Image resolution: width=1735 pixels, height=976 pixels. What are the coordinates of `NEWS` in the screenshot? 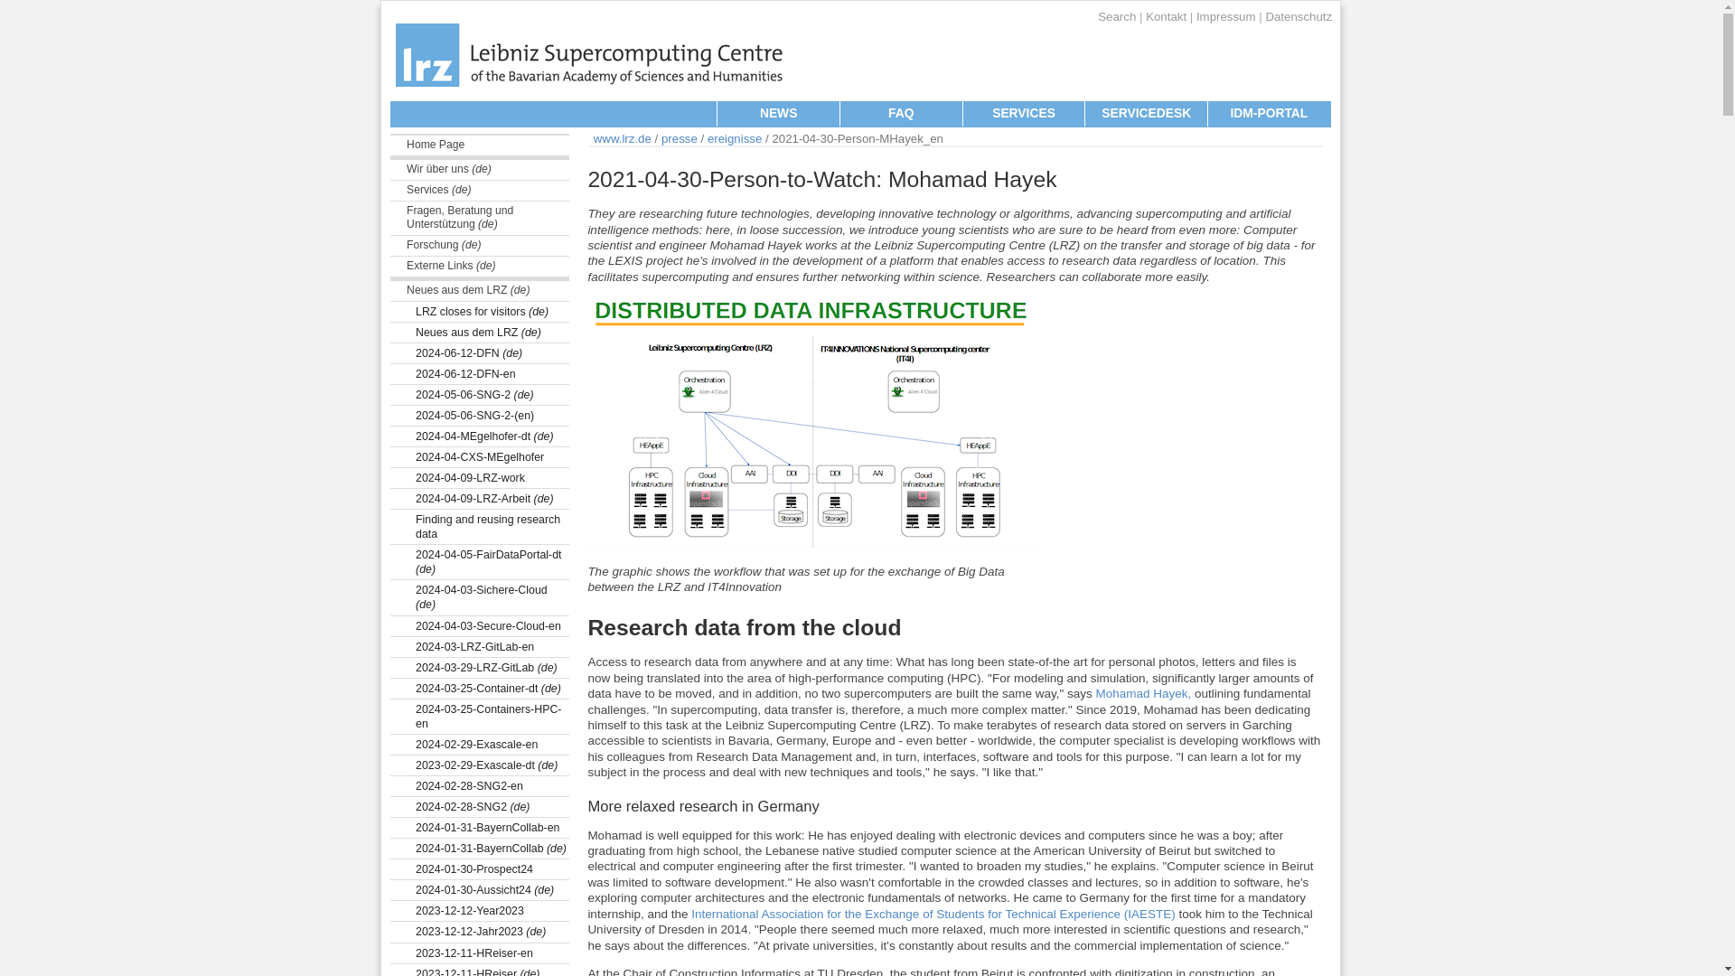 It's located at (777, 114).